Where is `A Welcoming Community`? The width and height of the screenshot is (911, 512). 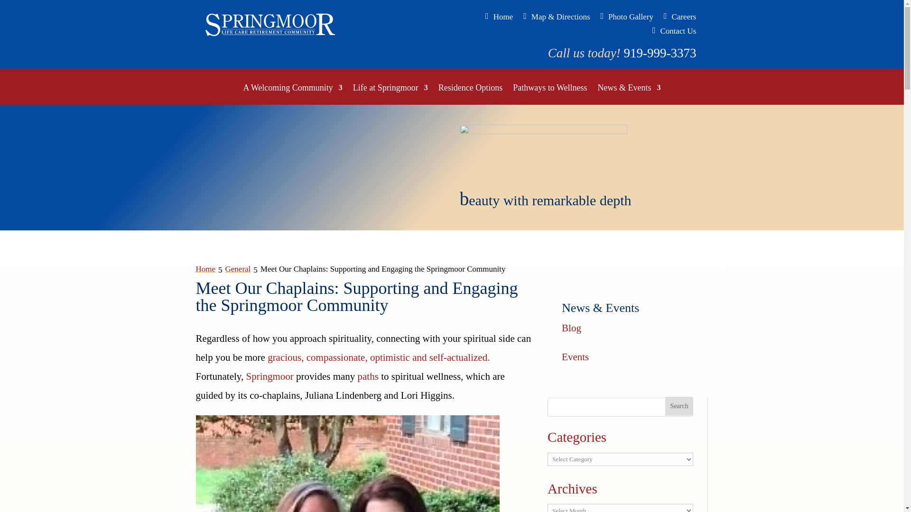
A Welcoming Community is located at coordinates (292, 95).